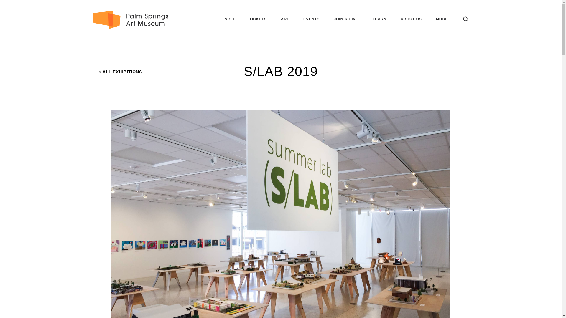  I want to click on TICKETS, so click(258, 27).